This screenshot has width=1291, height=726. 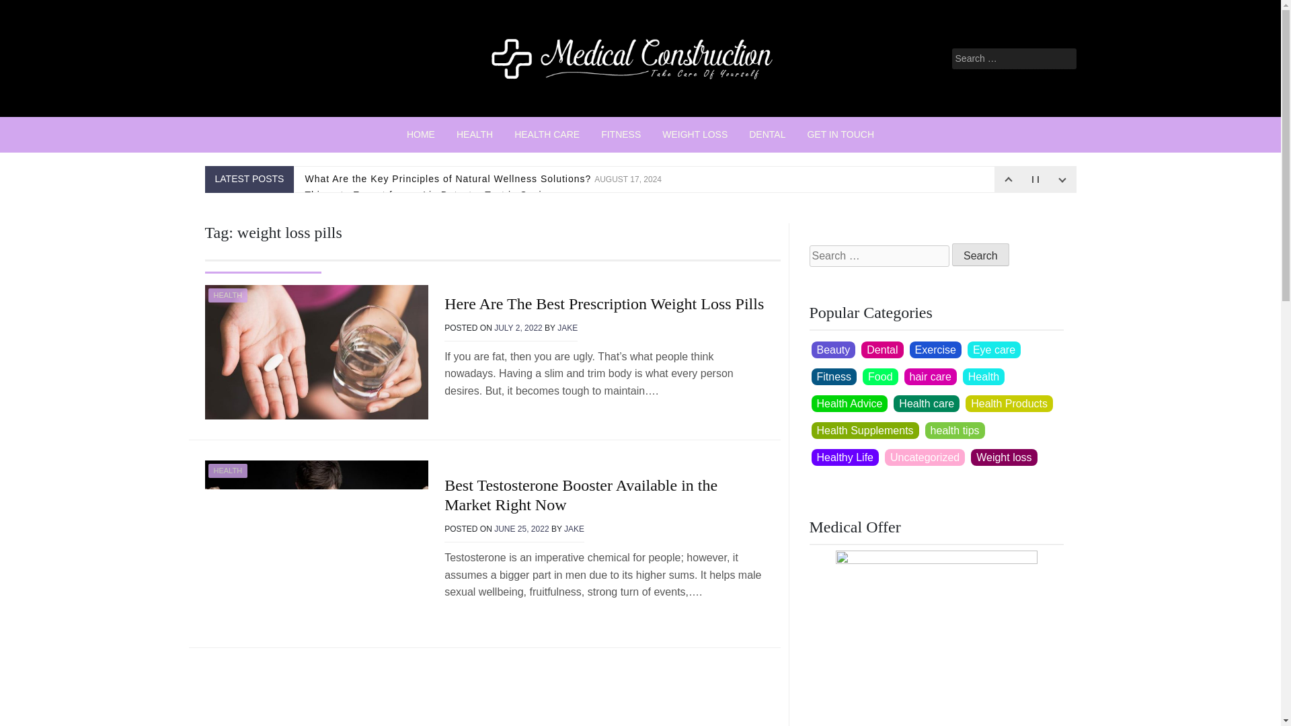 I want to click on Here Are The Best Prescription Weight Loss Pills, so click(x=604, y=304).